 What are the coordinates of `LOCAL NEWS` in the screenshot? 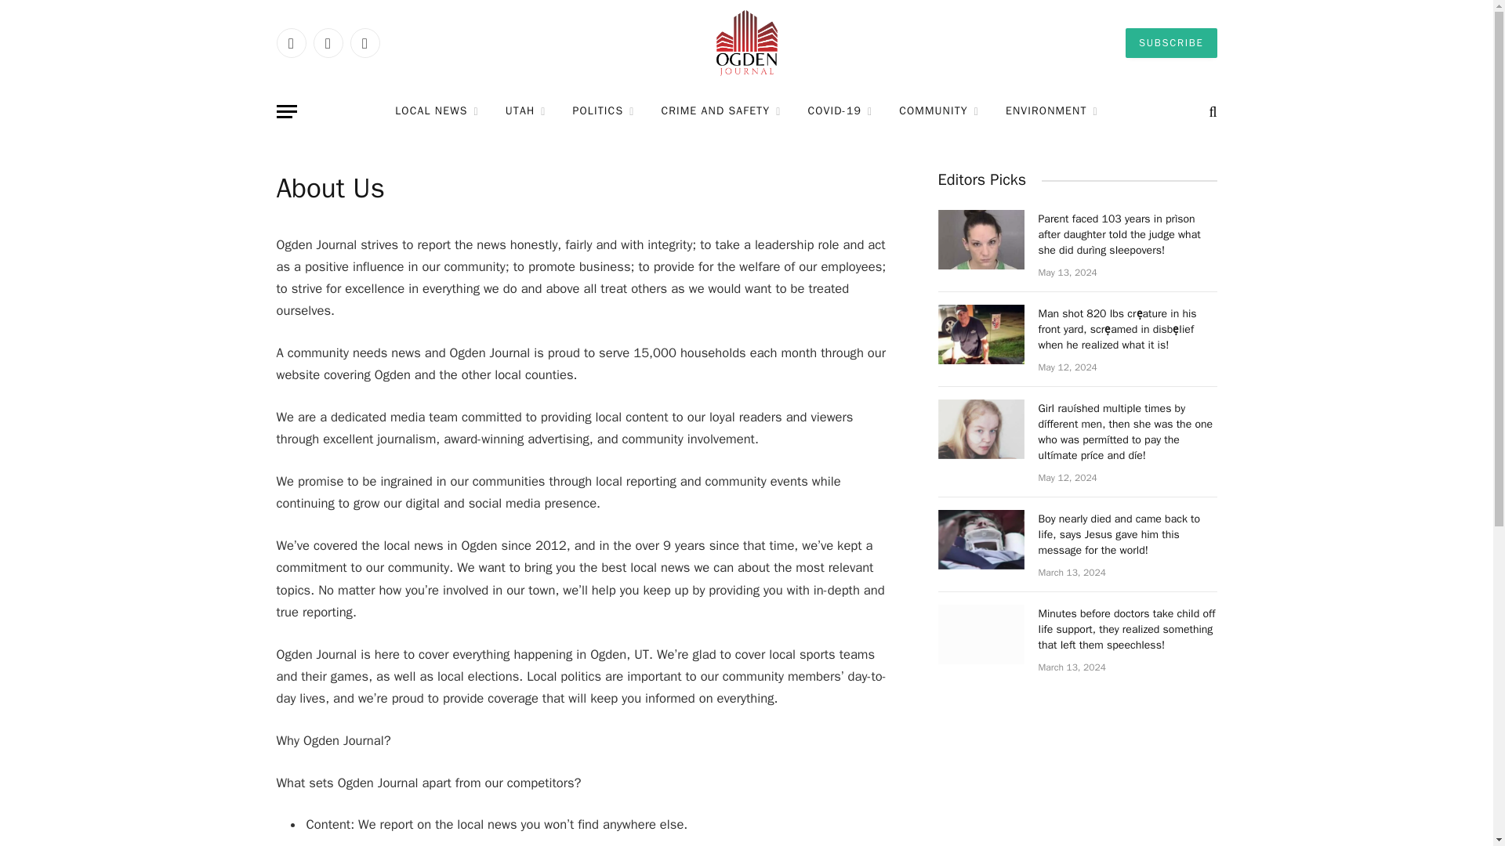 It's located at (437, 111).